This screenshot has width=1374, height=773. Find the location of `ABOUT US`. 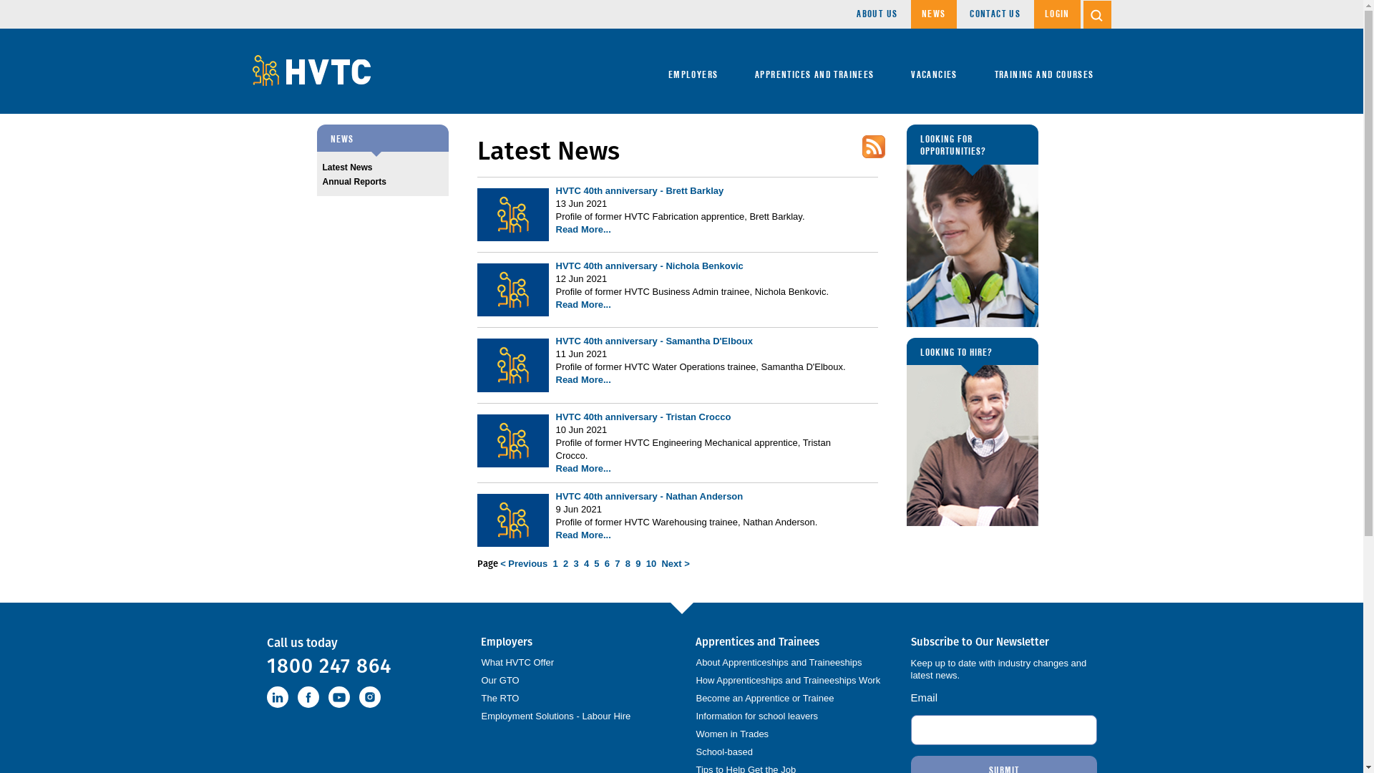

ABOUT US is located at coordinates (877, 14).